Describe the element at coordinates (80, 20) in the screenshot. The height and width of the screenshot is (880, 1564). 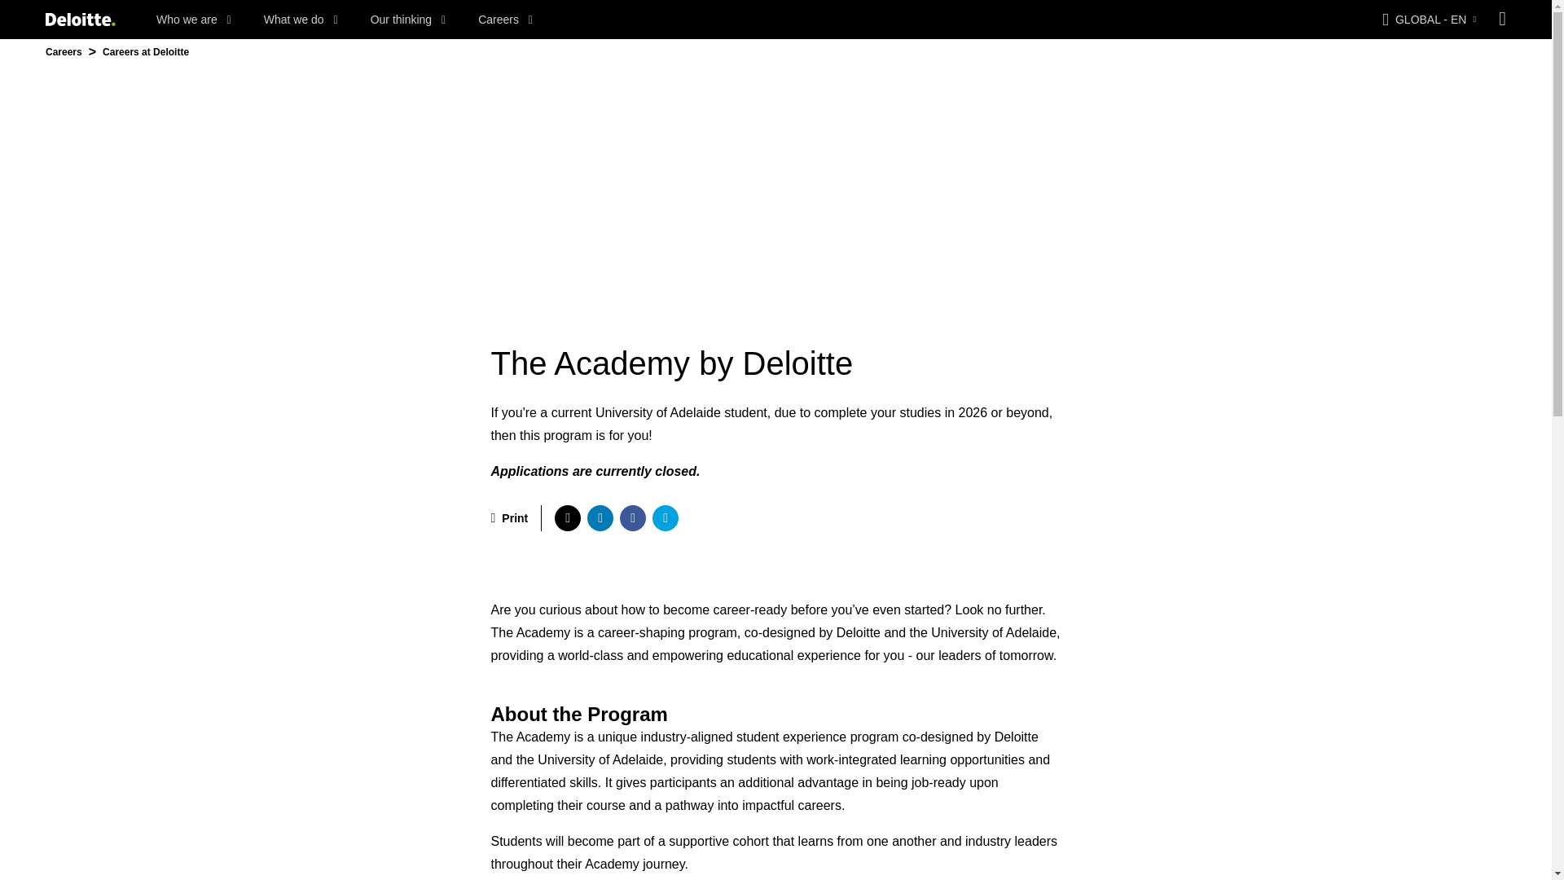
I see `Deloitte` at that location.